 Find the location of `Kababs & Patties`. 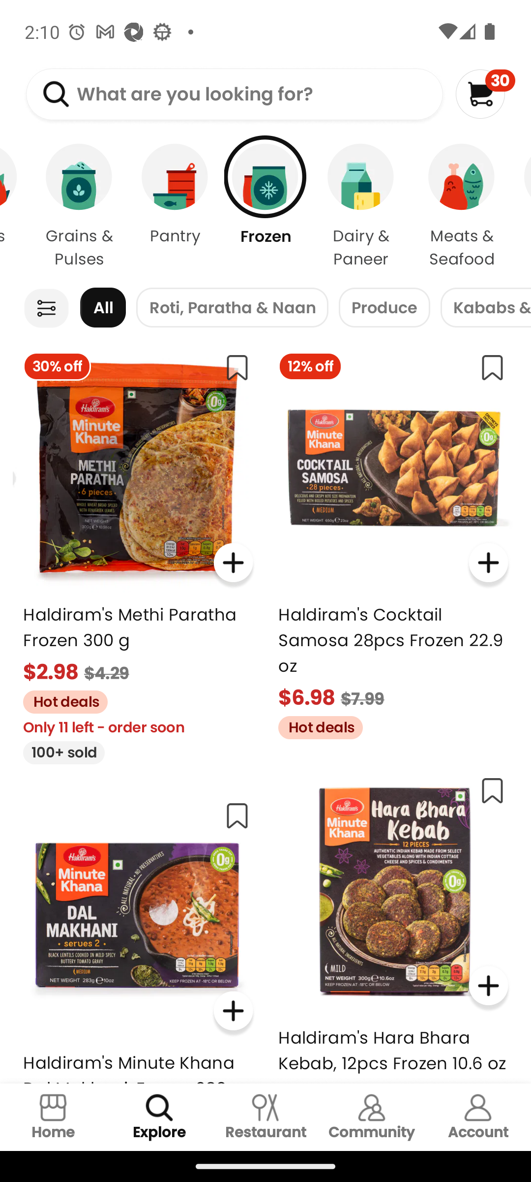

Kababs & Patties is located at coordinates (486, 307).